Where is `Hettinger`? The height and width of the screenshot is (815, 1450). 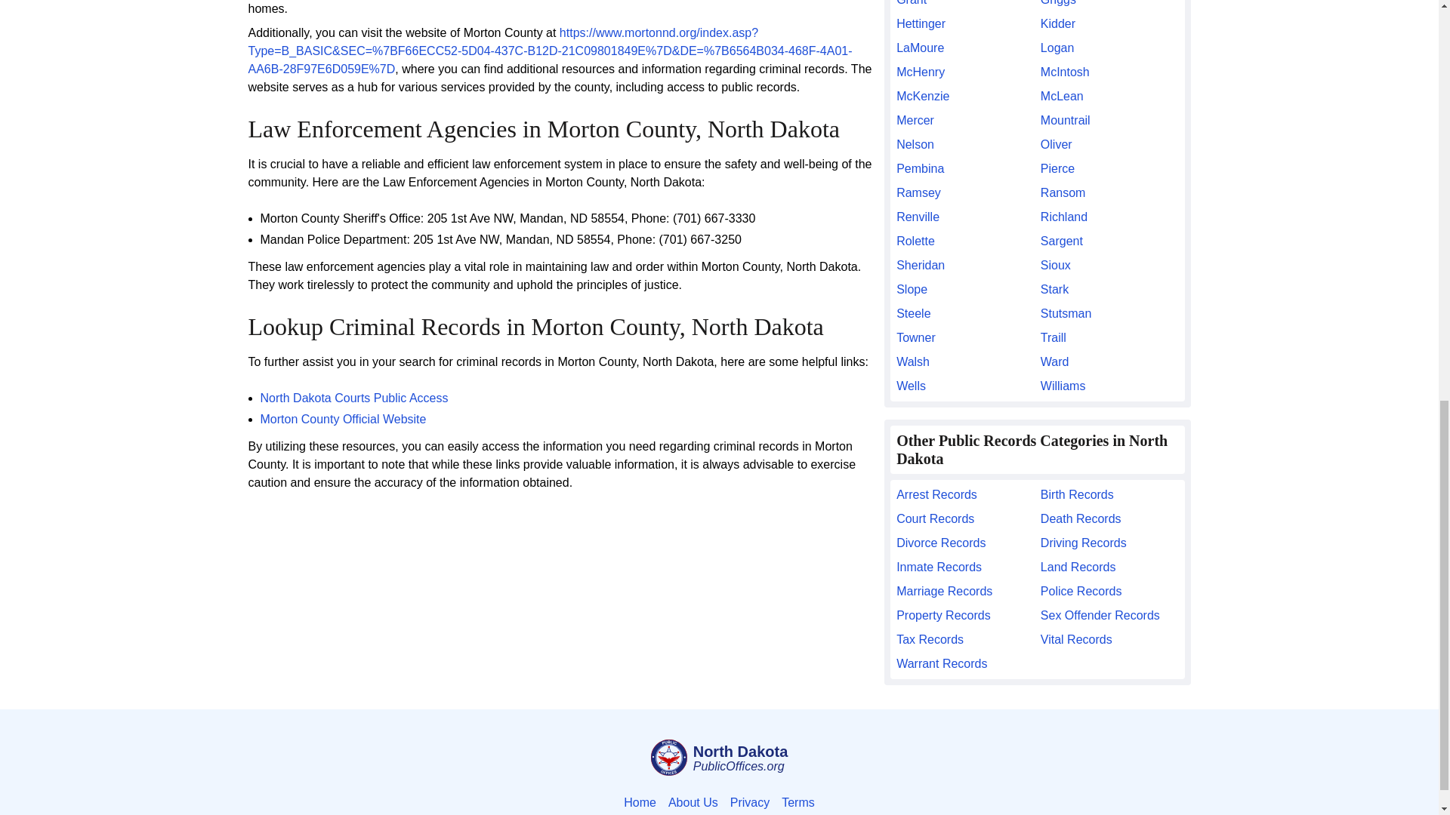 Hettinger is located at coordinates (965, 24).